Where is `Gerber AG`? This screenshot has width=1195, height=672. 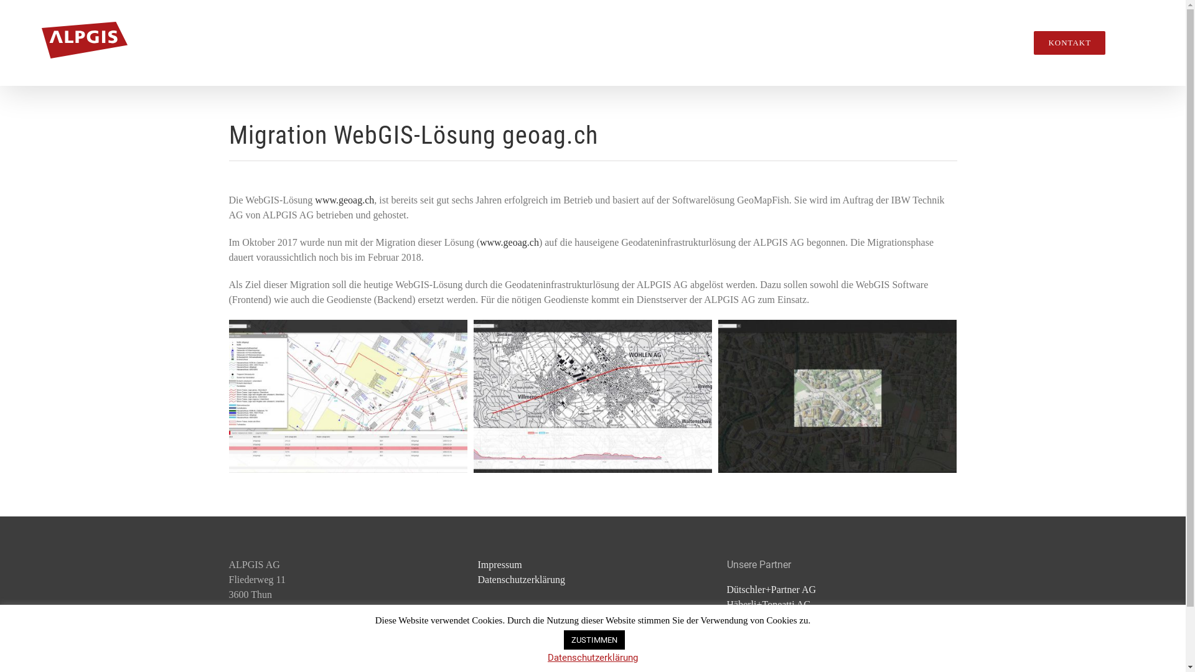
Gerber AG is located at coordinates (749, 620).